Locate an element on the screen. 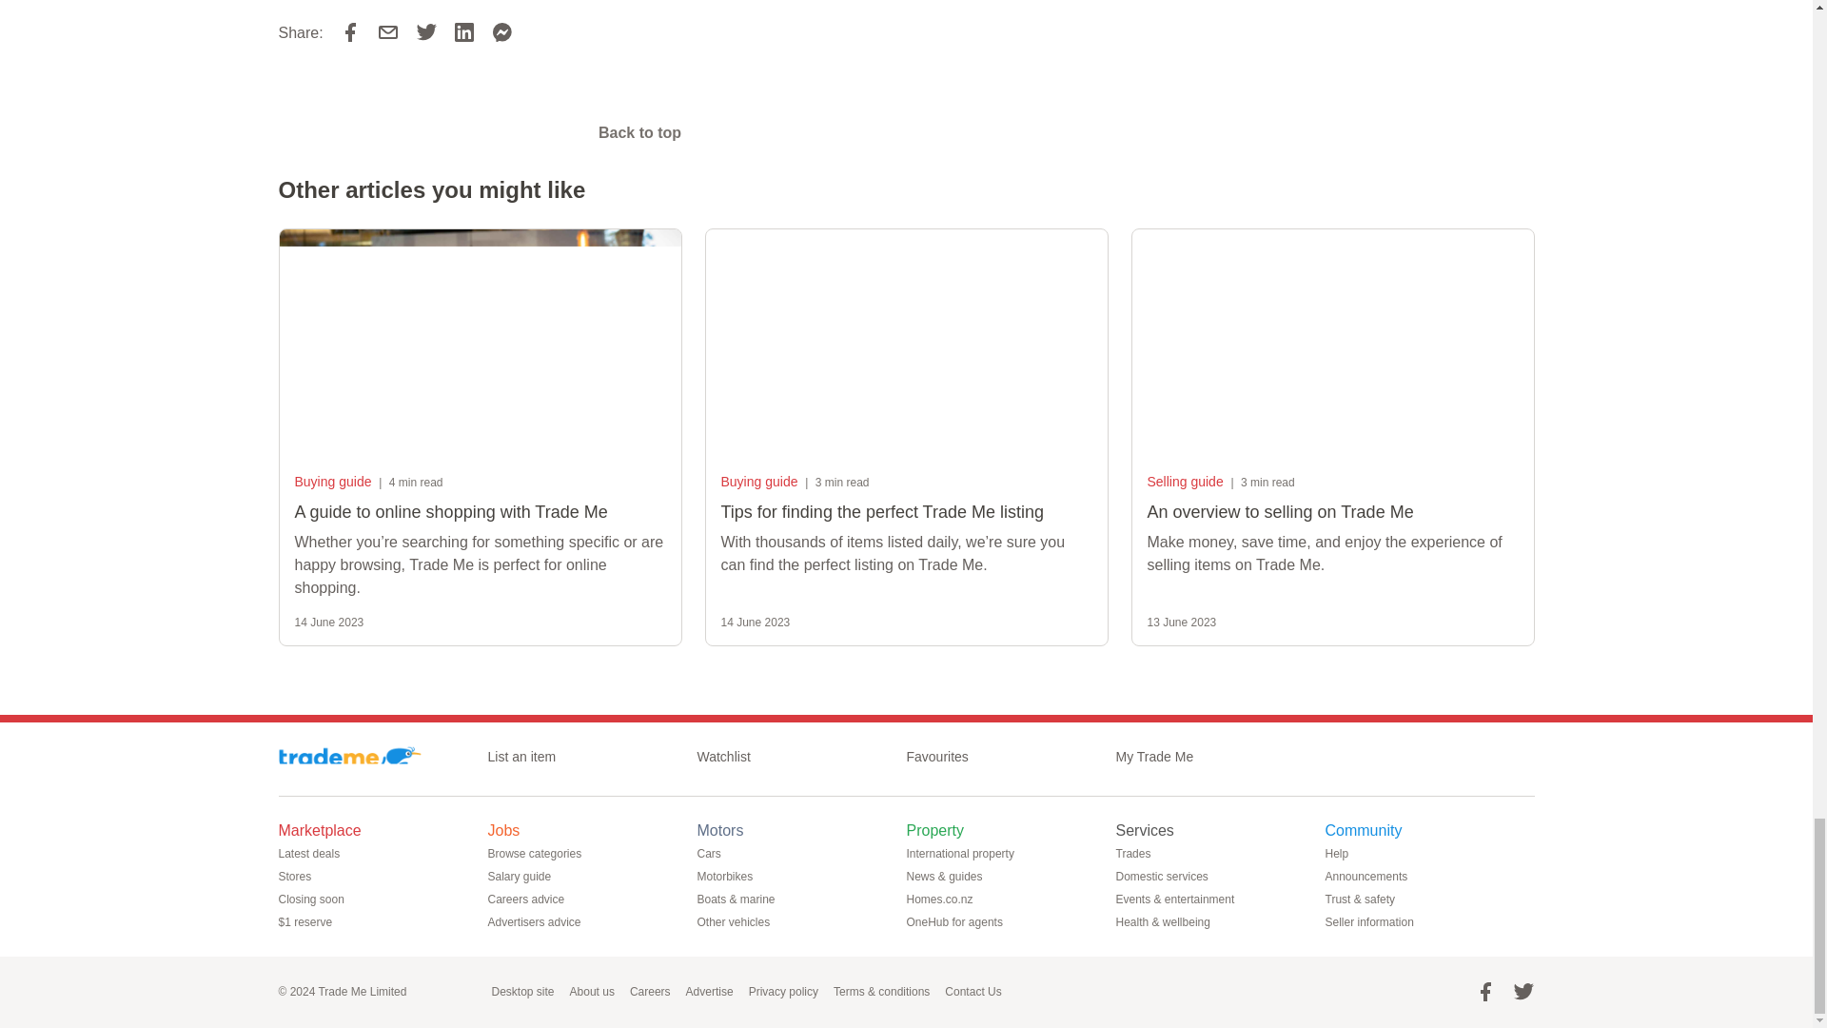 This screenshot has height=1028, width=1827. Latest deals is located at coordinates (316, 853).